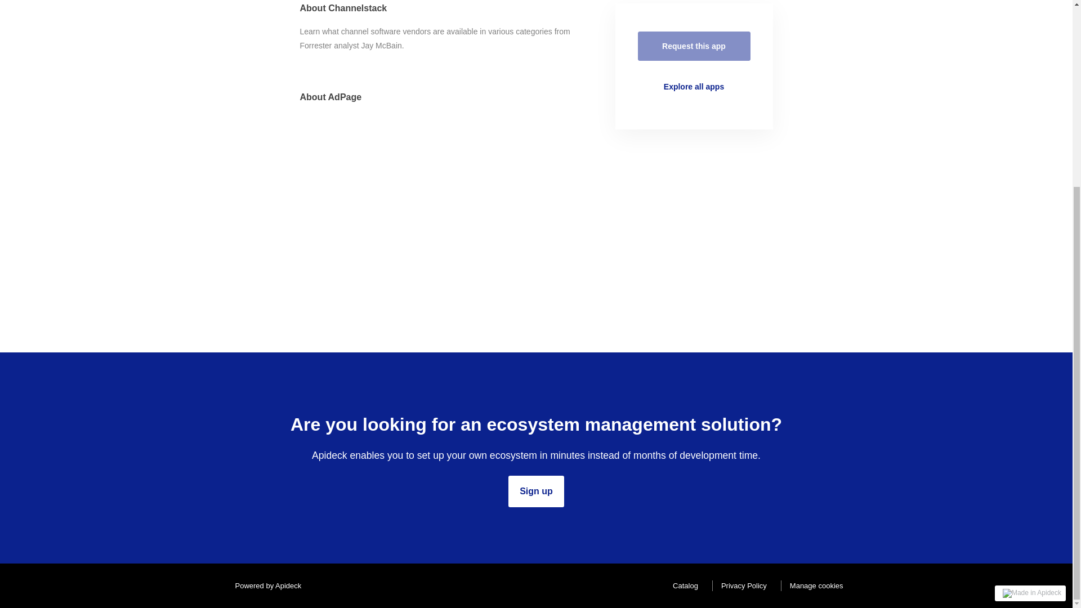 This screenshot has width=1081, height=608. I want to click on Request this app, so click(694, 46).